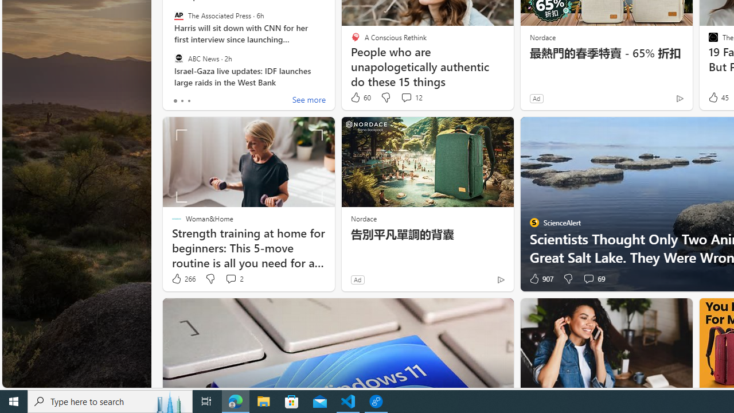 The width and height of the screenshot is (734, 413). What do you see at coordinates (175, 101) in the screenshot?
I see `tab-0` at bounding box center [175, 101].